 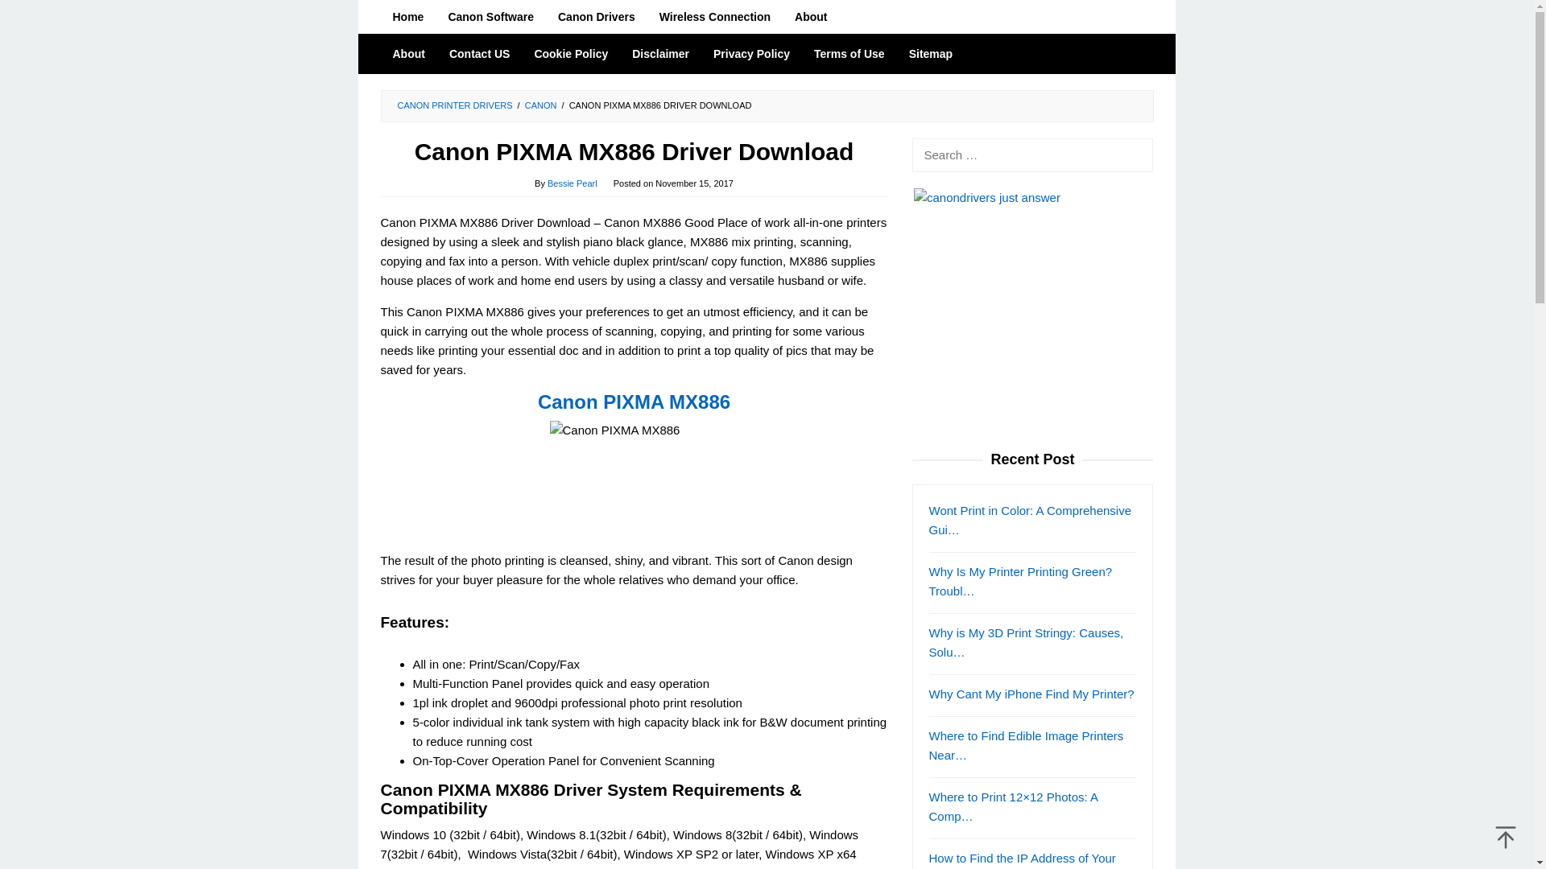 I want to click on CANON, so click(x=541, y=105).